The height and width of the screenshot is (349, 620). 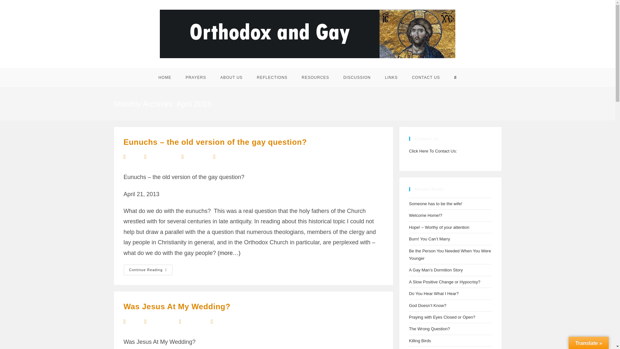 What do you see at coordinates (426, 78) in the screenshot?
I see `CONTACT US` at bounding box center [426, 78].